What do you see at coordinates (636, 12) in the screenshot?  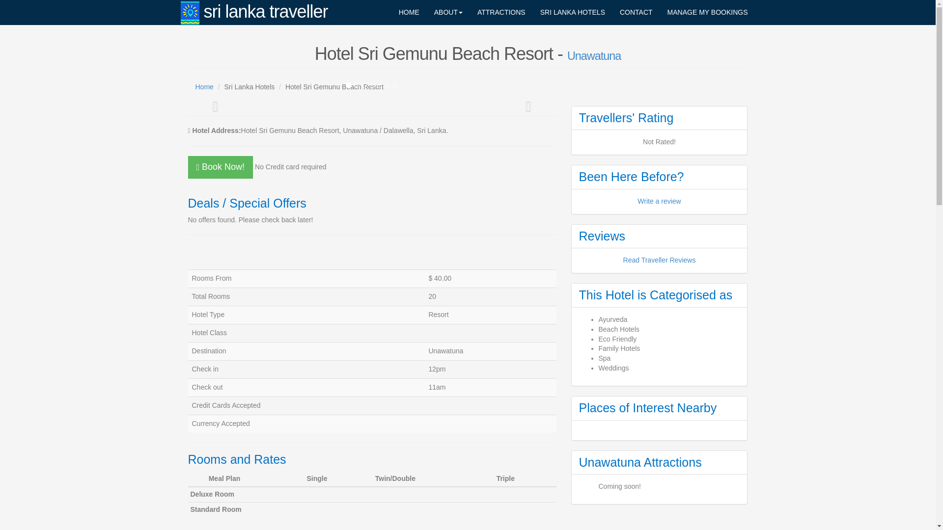 I see `CONTACT` at bounding box center [636, 12].